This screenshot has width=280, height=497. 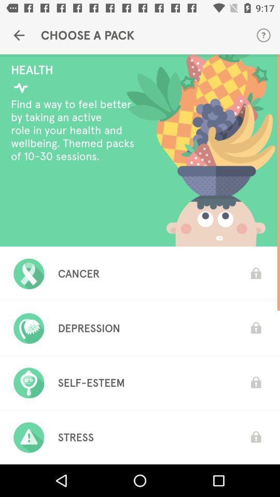 What do you see at coordinates (76, 130) in the screenshot?
I see `swipe to the find a way` at bounding box center [76, 130].